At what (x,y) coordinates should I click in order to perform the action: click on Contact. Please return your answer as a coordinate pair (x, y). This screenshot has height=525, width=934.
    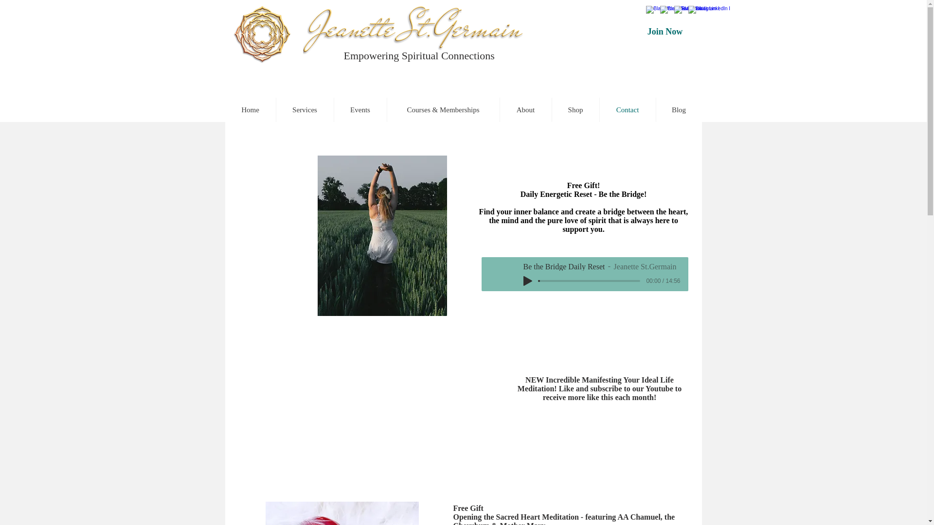
    Looking at the image, I should click on (628, 109).